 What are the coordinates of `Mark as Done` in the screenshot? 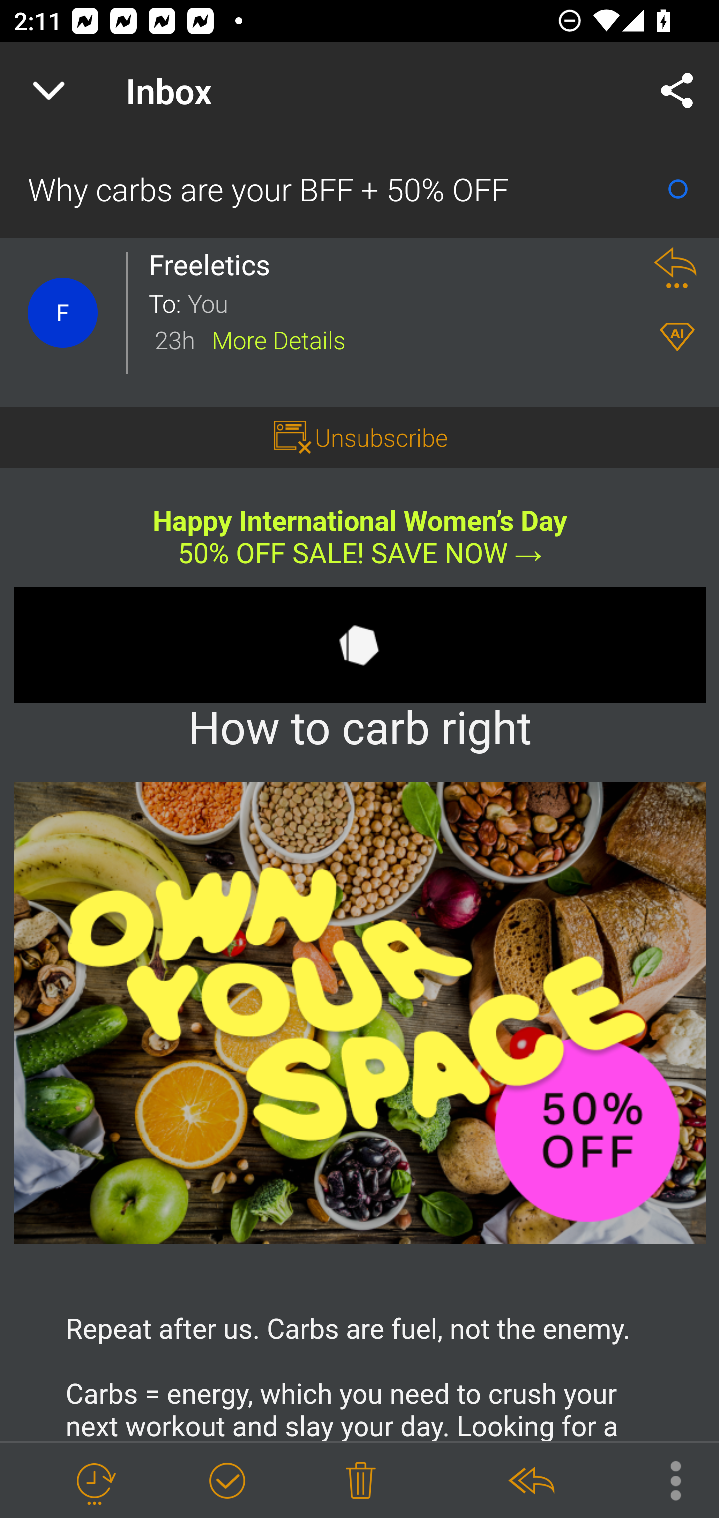 It's located at (227, 1481).